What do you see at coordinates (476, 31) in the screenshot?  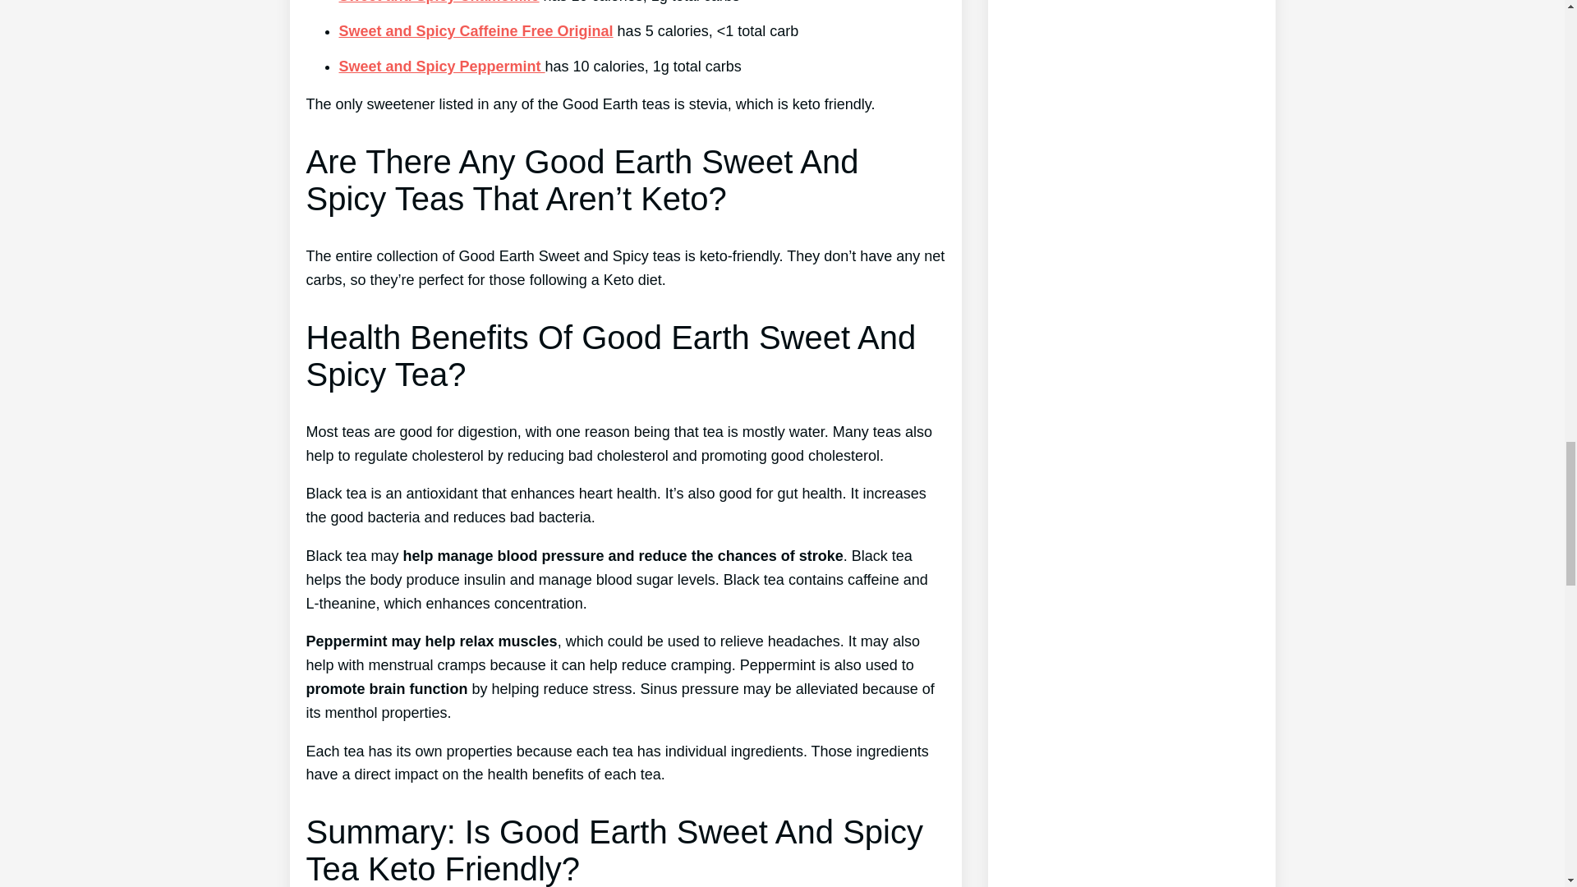 I see `Sweet and Spicy Caffeine Free Original` at bounding box center [476, 31].